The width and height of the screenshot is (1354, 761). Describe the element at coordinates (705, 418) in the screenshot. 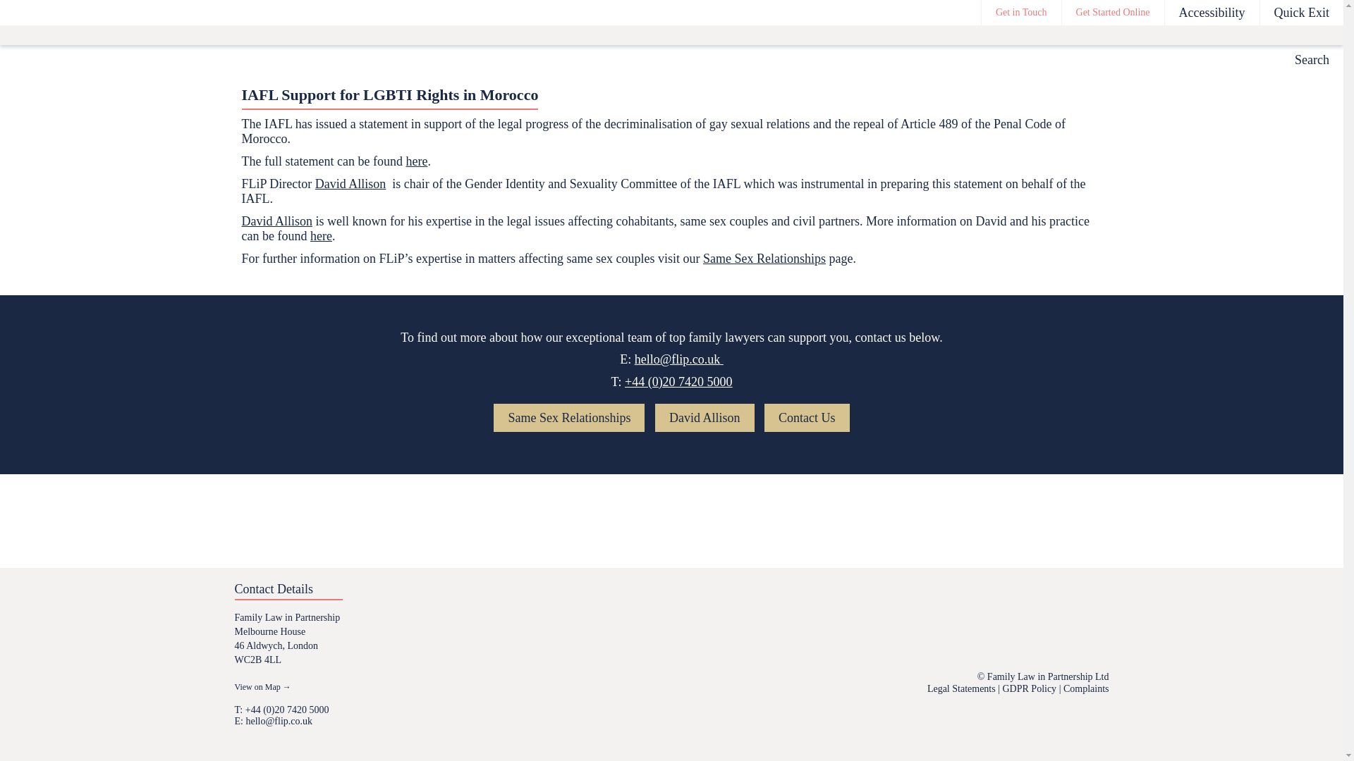

I see `David Allison` at that location.